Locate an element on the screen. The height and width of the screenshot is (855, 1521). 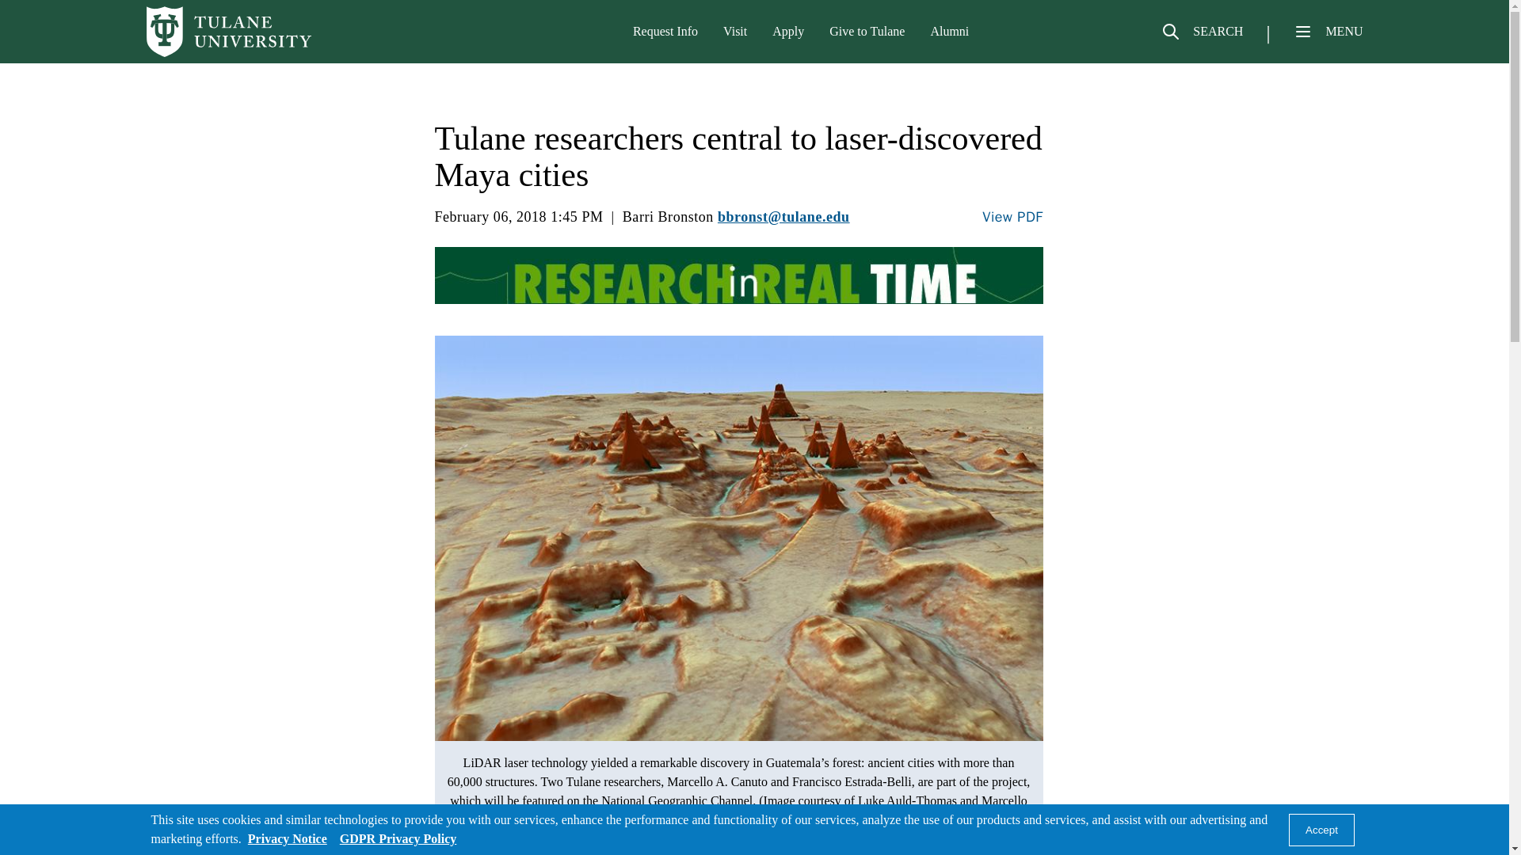
Visit is located at coordinates (735, 31).